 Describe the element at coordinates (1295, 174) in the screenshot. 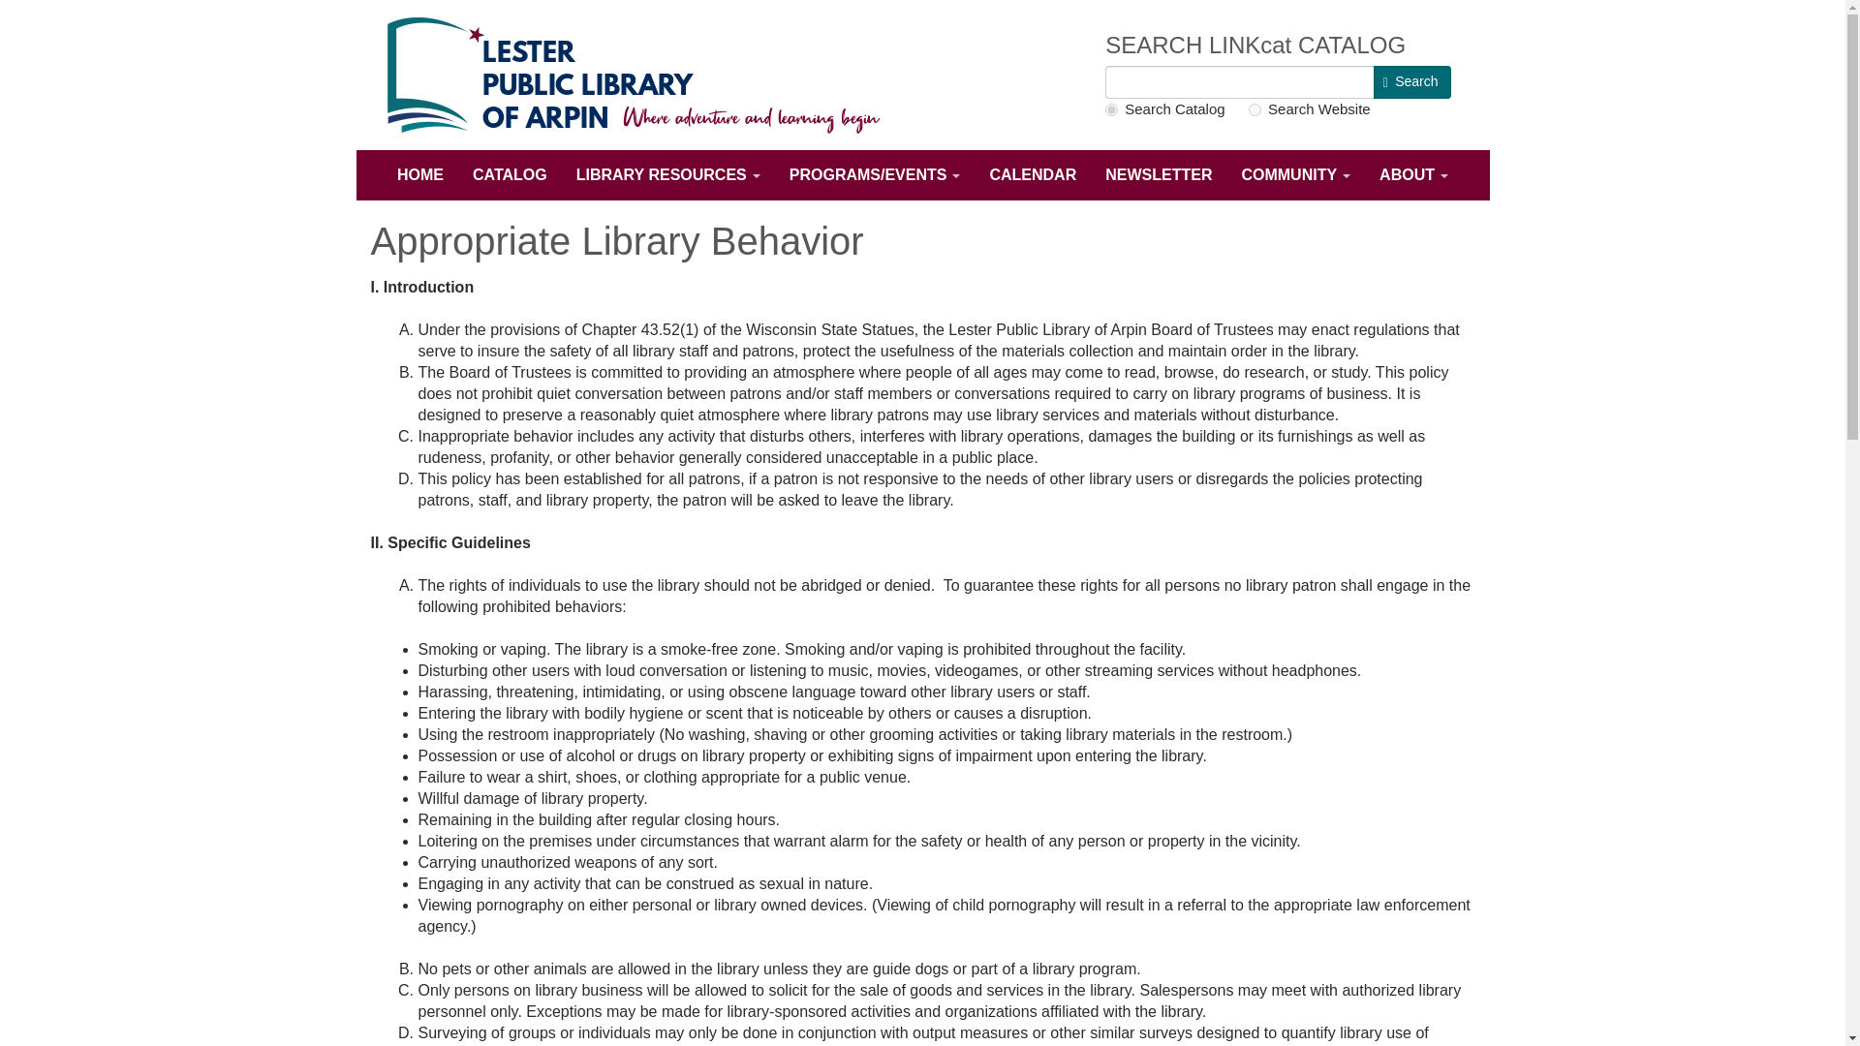

I see `Community Resources` at that location.